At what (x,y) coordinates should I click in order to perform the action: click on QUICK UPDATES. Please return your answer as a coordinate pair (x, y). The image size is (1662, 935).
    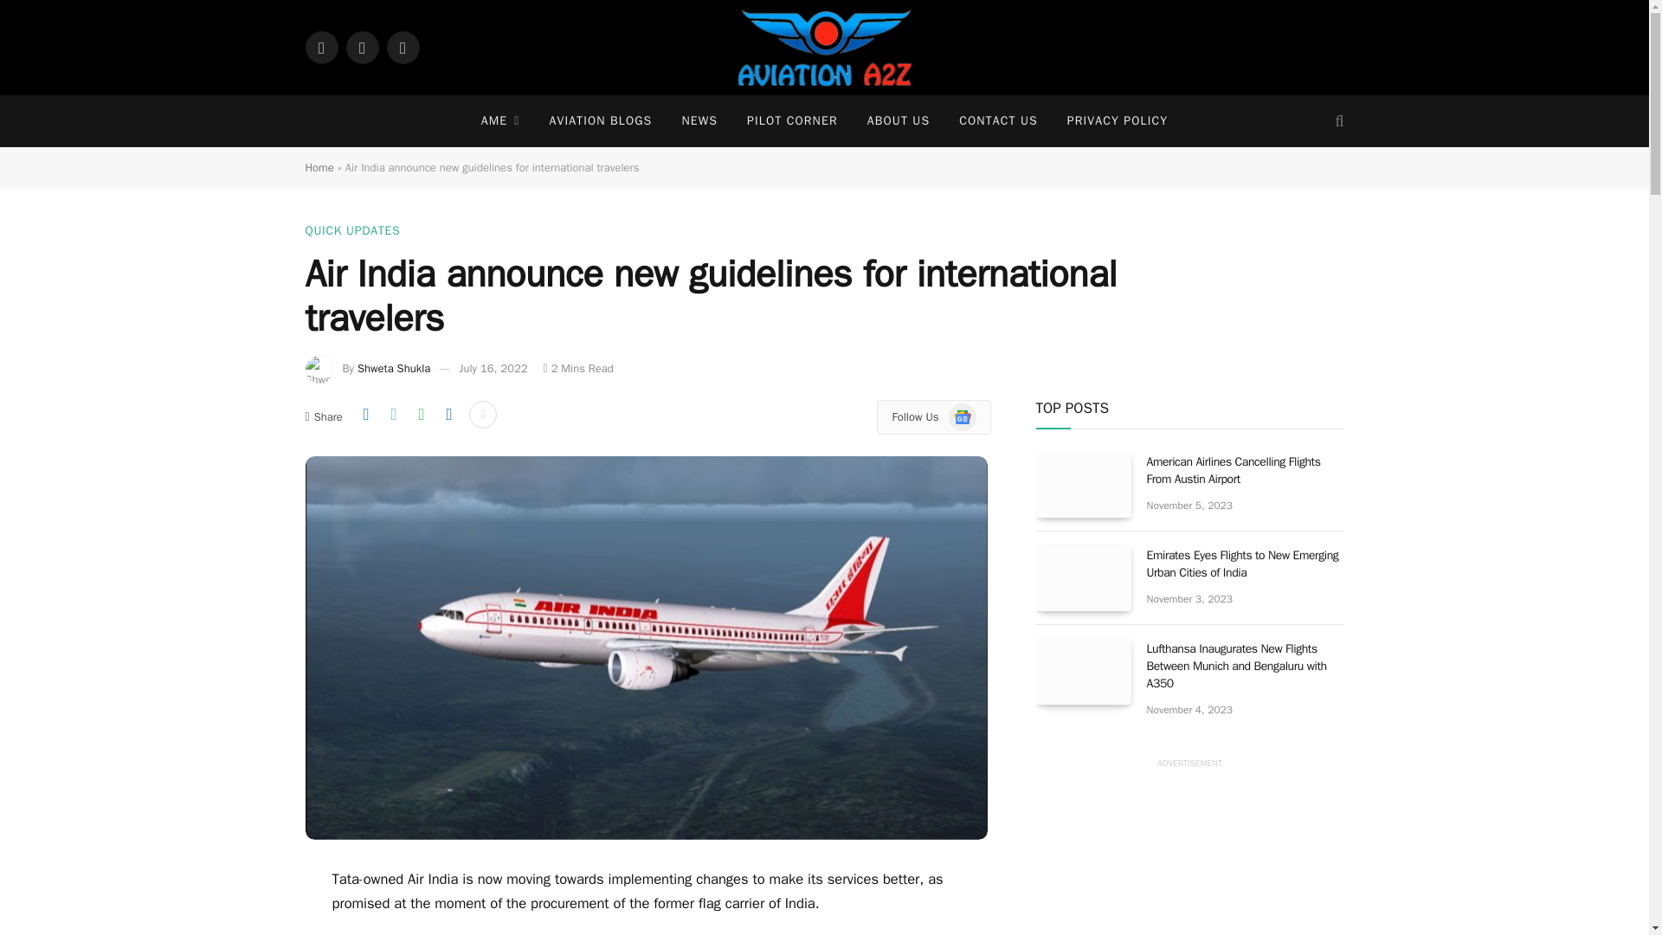
    Looking at the image, I should click on (351, 230).